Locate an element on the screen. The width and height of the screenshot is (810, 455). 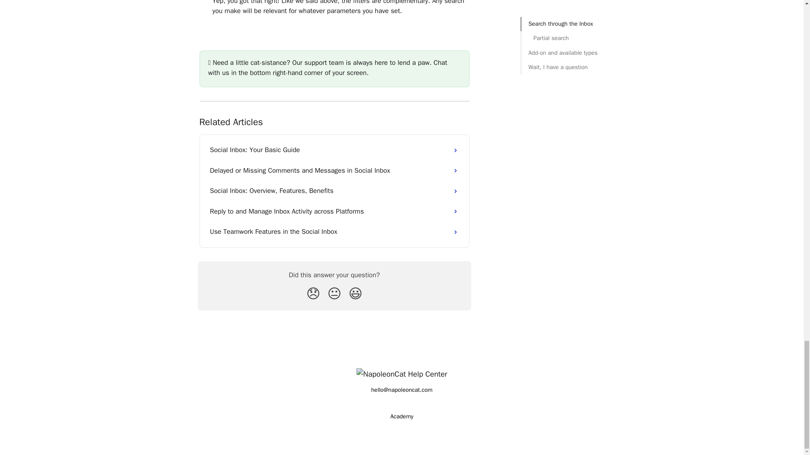
Smiley is located at coordinates (355, 294).